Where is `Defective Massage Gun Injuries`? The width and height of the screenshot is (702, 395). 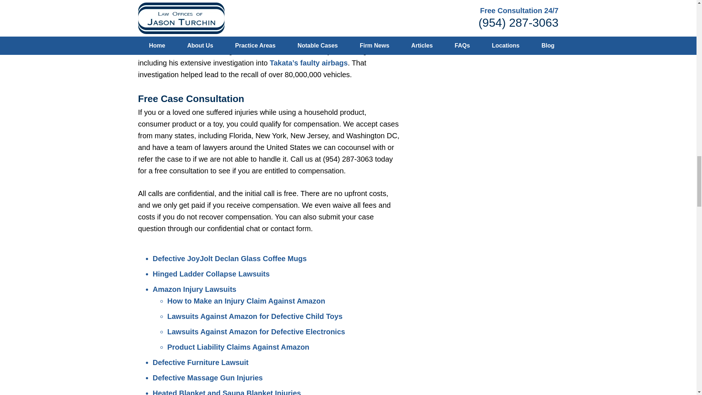
Defective Massage Gun Injuries is located at coordinates (208, 377).